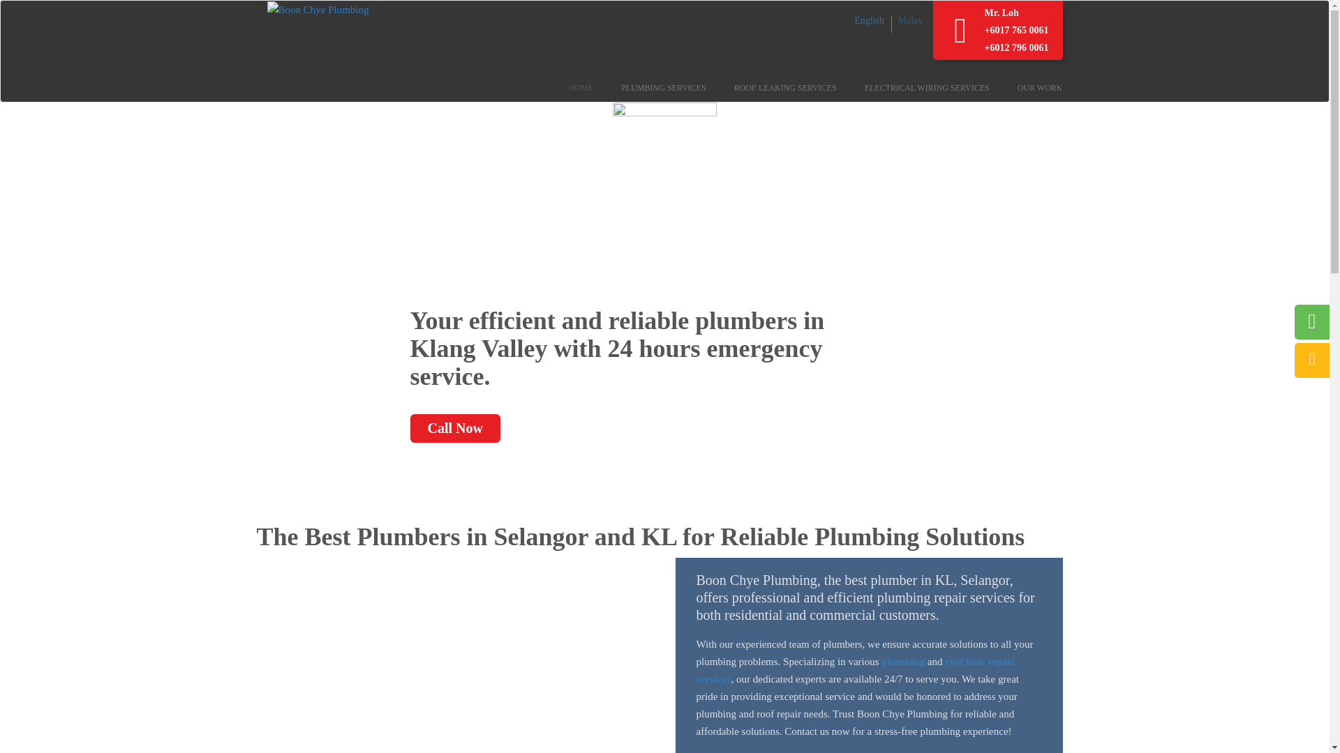 The height and width of the screenshot is (753, 1340). I want to click on OUR WORK, so click(1026, 87).